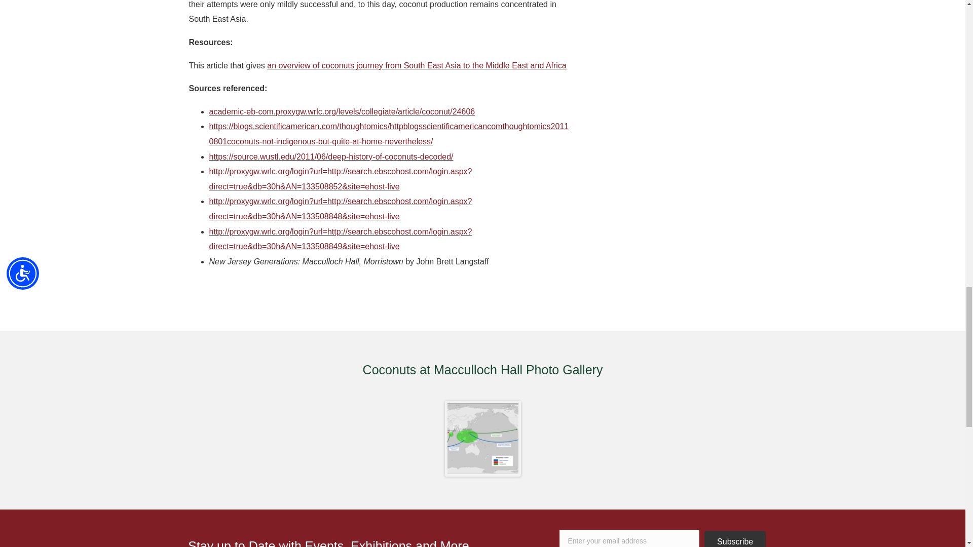 Image resolution: width=973 pixels, height=547 pixels. Describe the element at coordinates (482, 438) in the screenshot. I see `Coconut trade map` at that location.